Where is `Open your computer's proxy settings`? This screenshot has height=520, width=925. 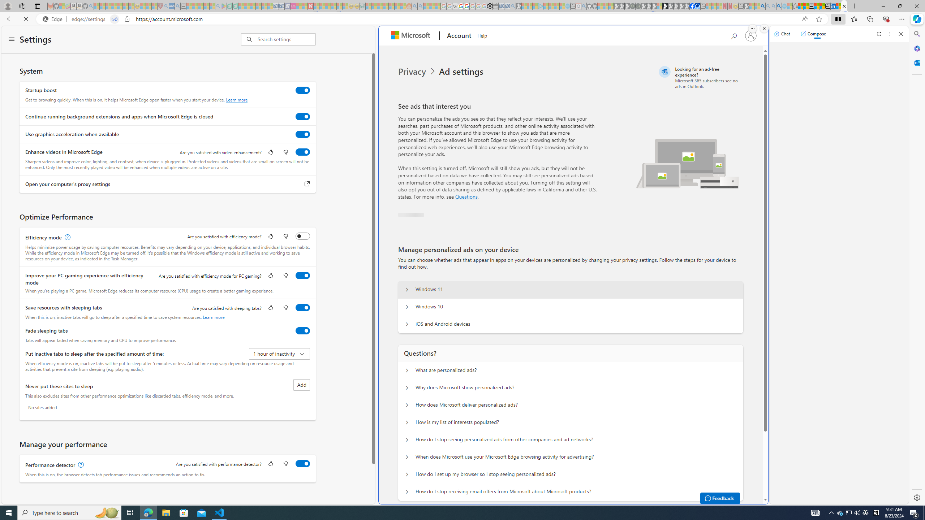 Open your computer's proxy settings is located at coordinates (307, 184).